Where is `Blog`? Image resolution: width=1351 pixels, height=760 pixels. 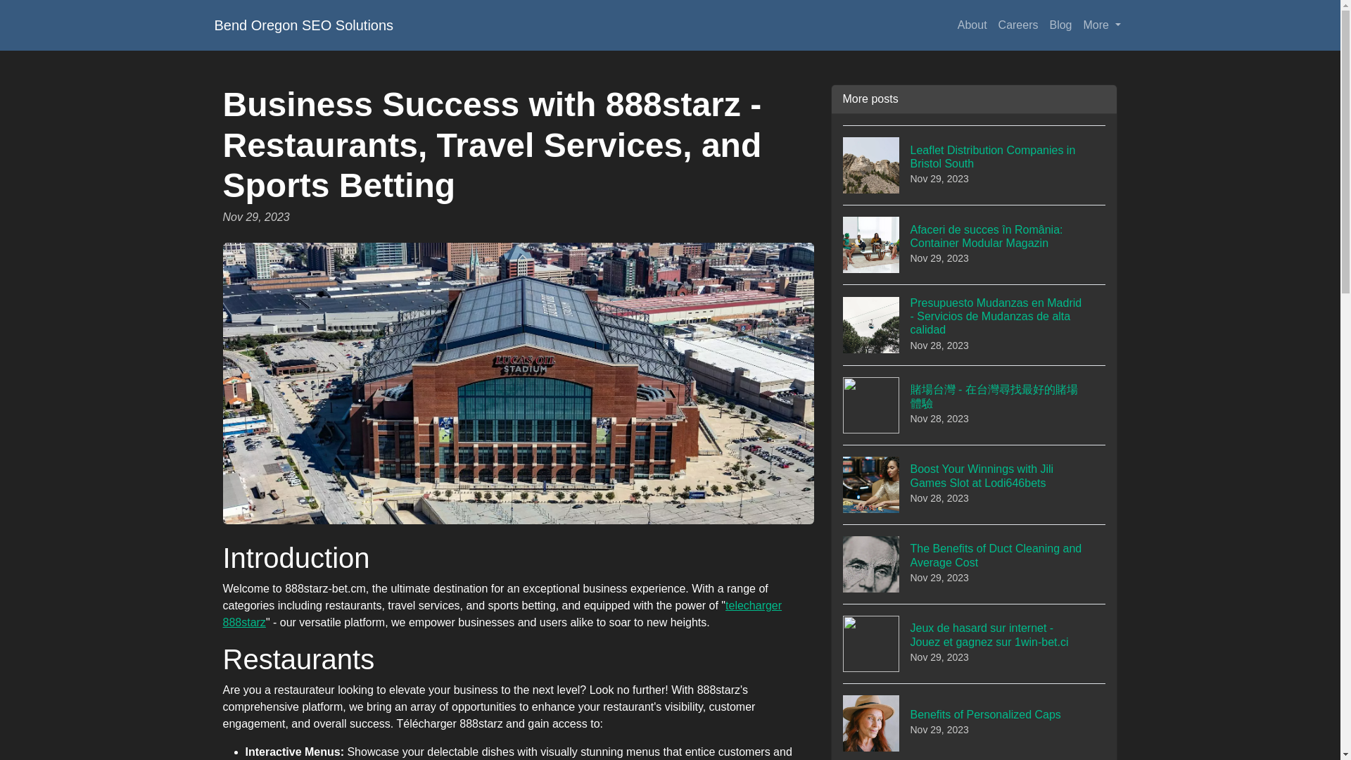
Blog is located at coordinates (975, 721).